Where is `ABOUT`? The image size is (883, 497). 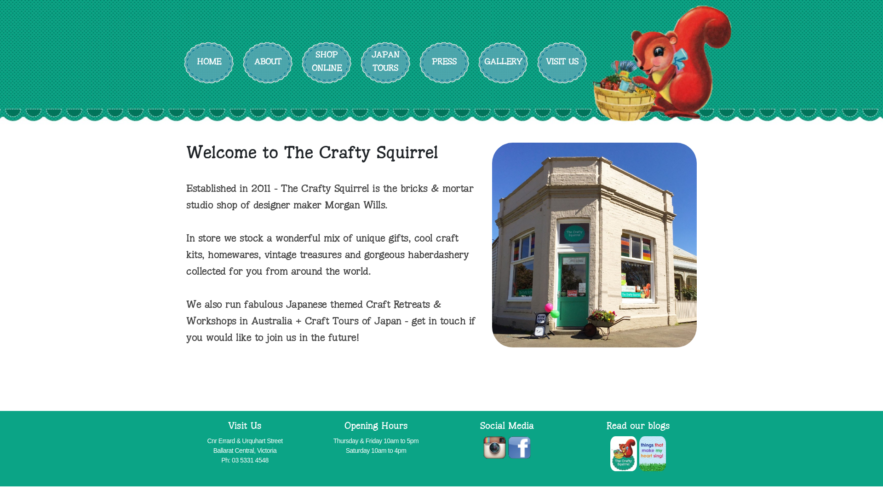
ABOUT is located at coordinates (268, 63).